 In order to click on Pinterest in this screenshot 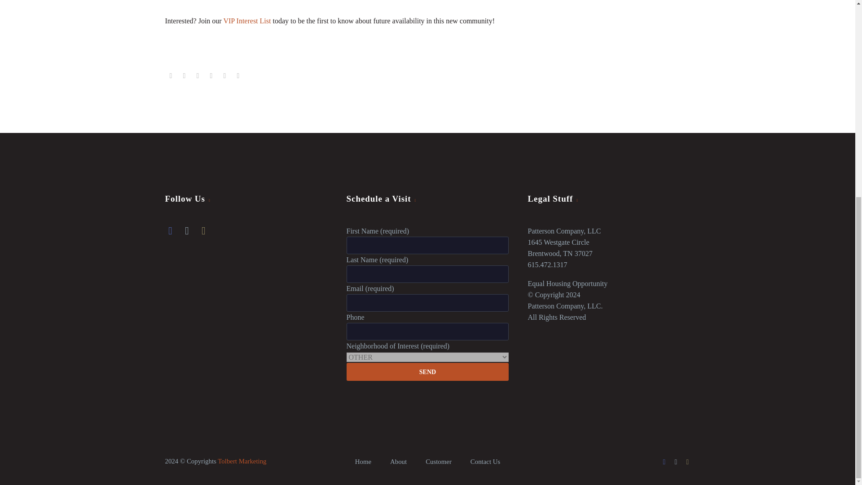, I will do `click(198, 75)`.